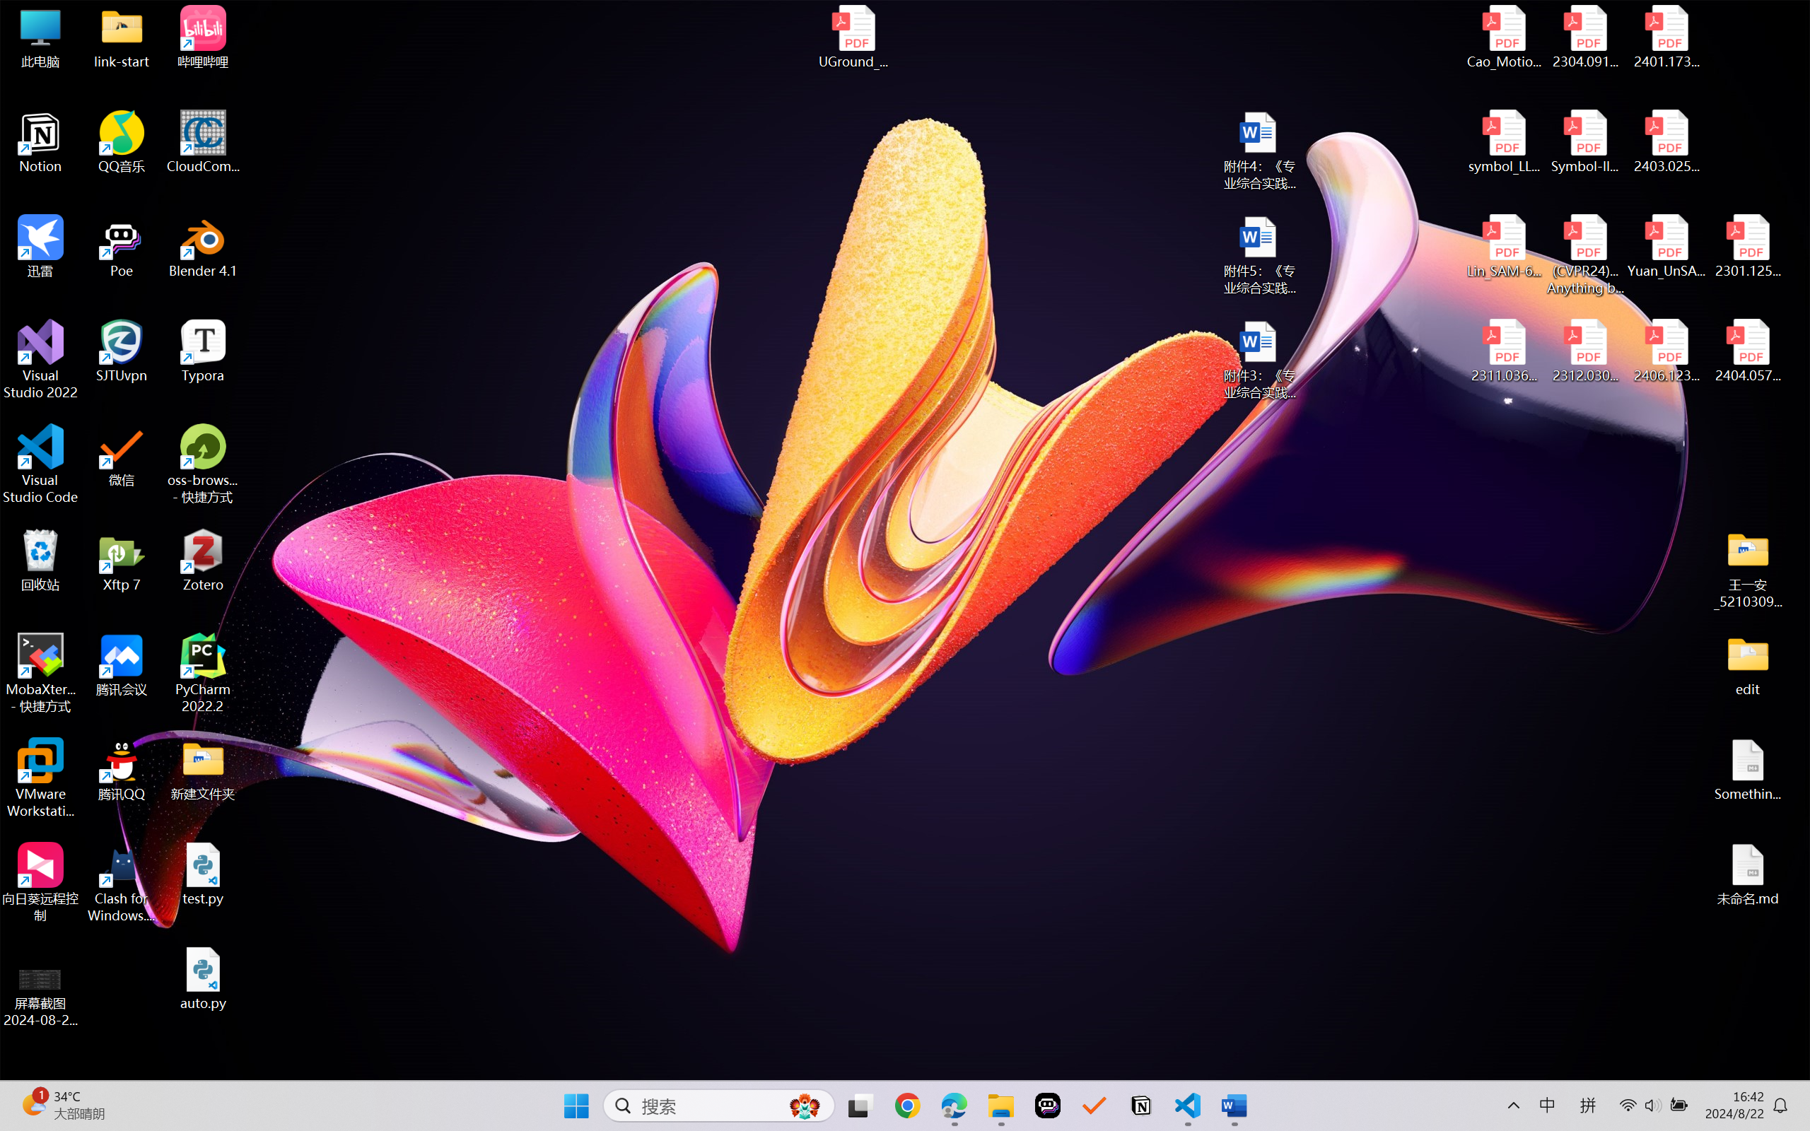 This screenshot has width=1810, height=1131. Describe the element at coordinates (204, 673) in the screenshot. I see `PyCharm 2022.2` at that location.